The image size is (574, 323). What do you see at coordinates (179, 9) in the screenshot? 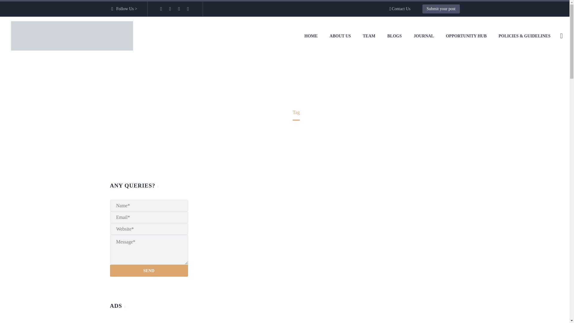
I see `Instagram` at bounding box center [179, 9].